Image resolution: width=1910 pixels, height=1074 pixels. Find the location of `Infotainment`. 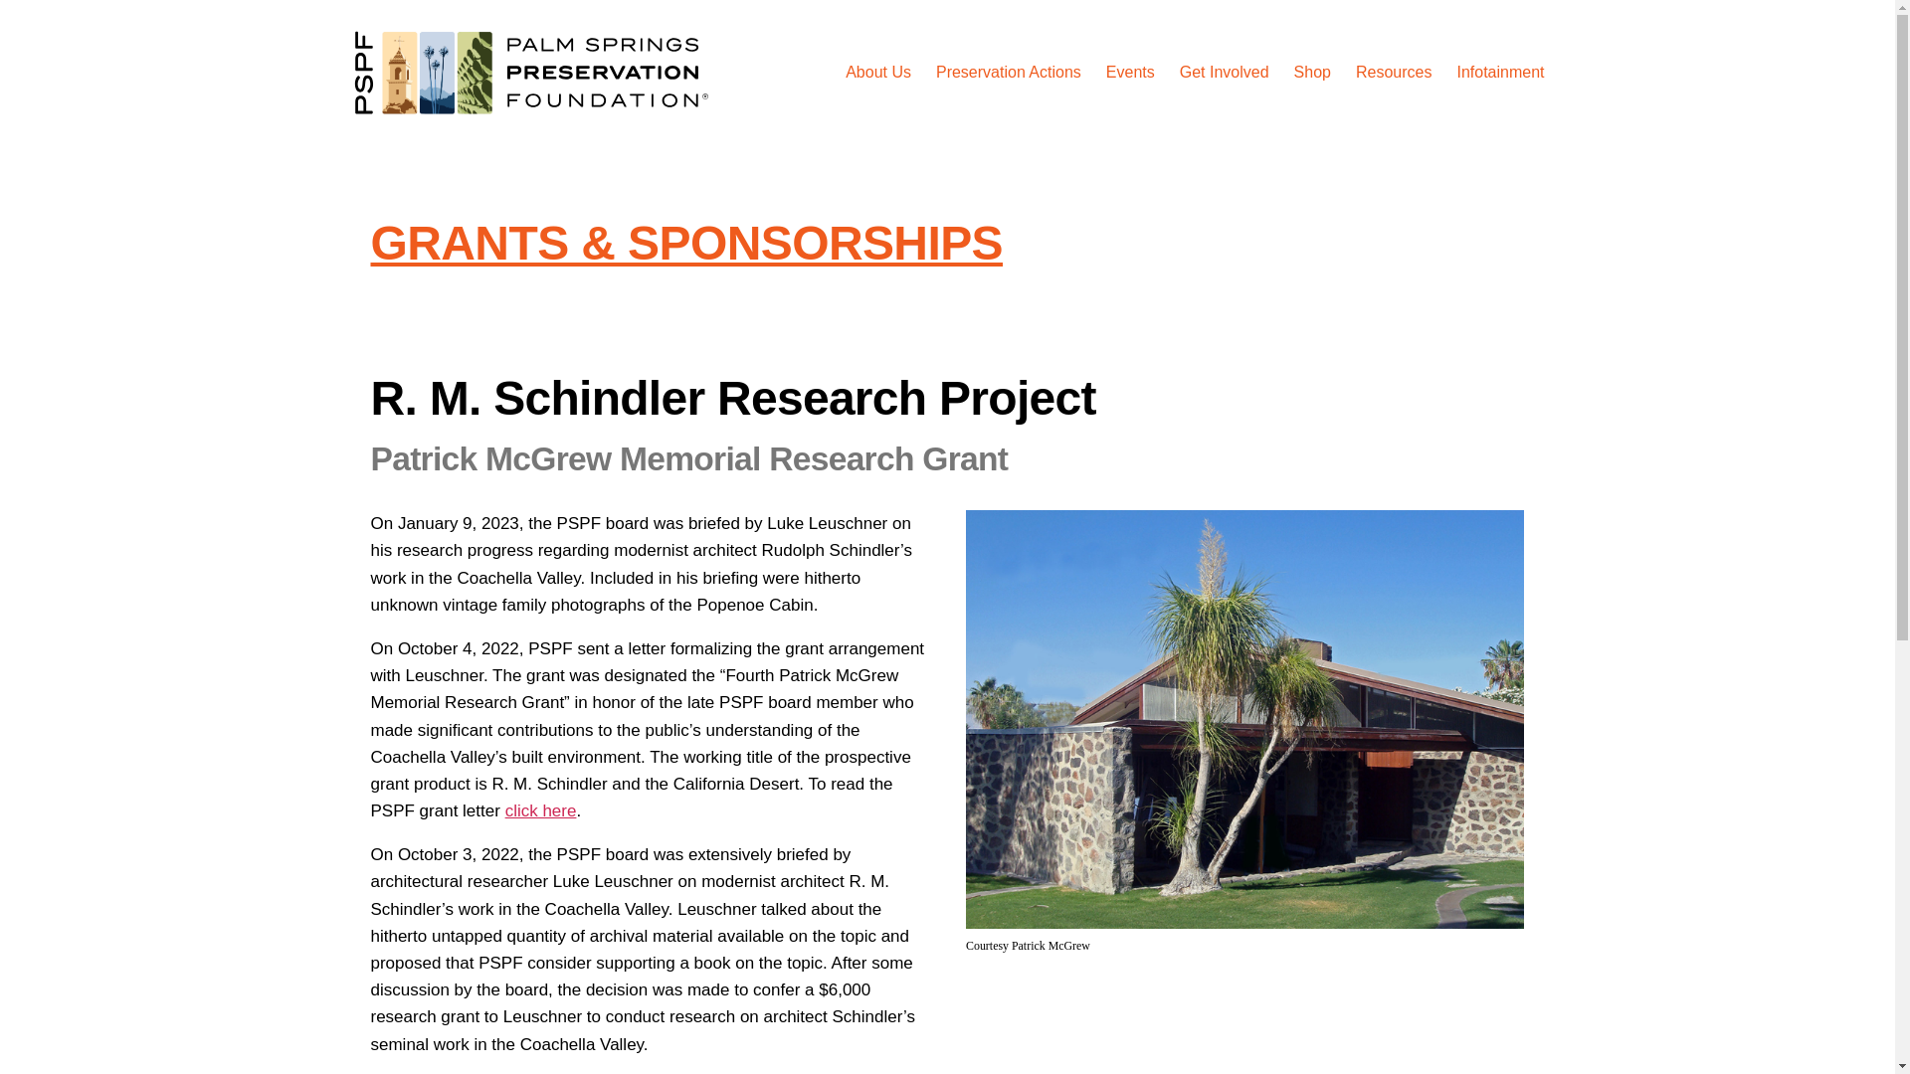

Infotainment is located at coordinates (1499, 72).